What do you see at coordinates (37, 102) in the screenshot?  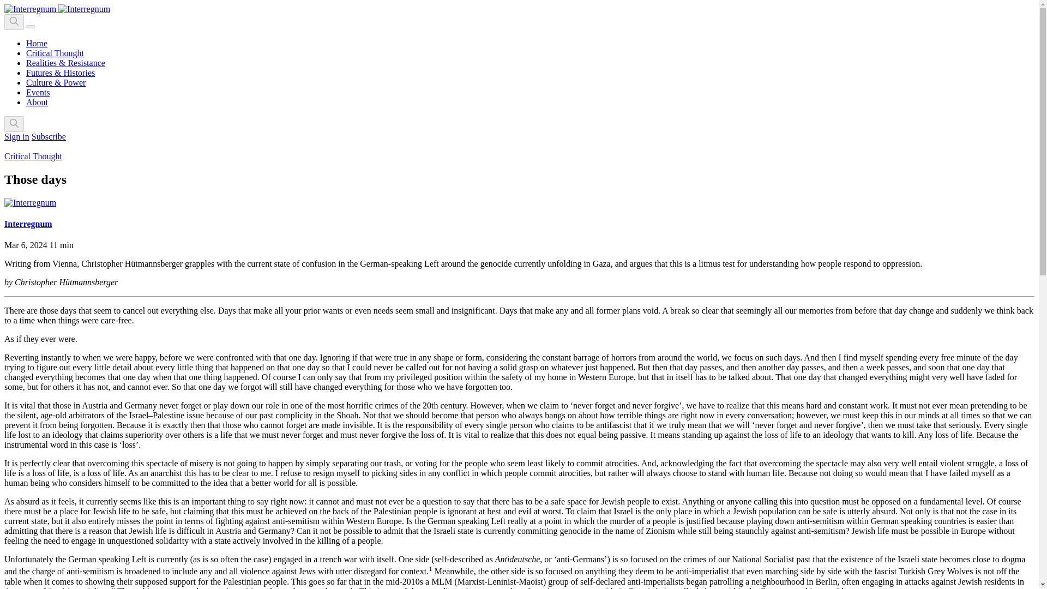 I see `About` at bounding box center [37, 102].